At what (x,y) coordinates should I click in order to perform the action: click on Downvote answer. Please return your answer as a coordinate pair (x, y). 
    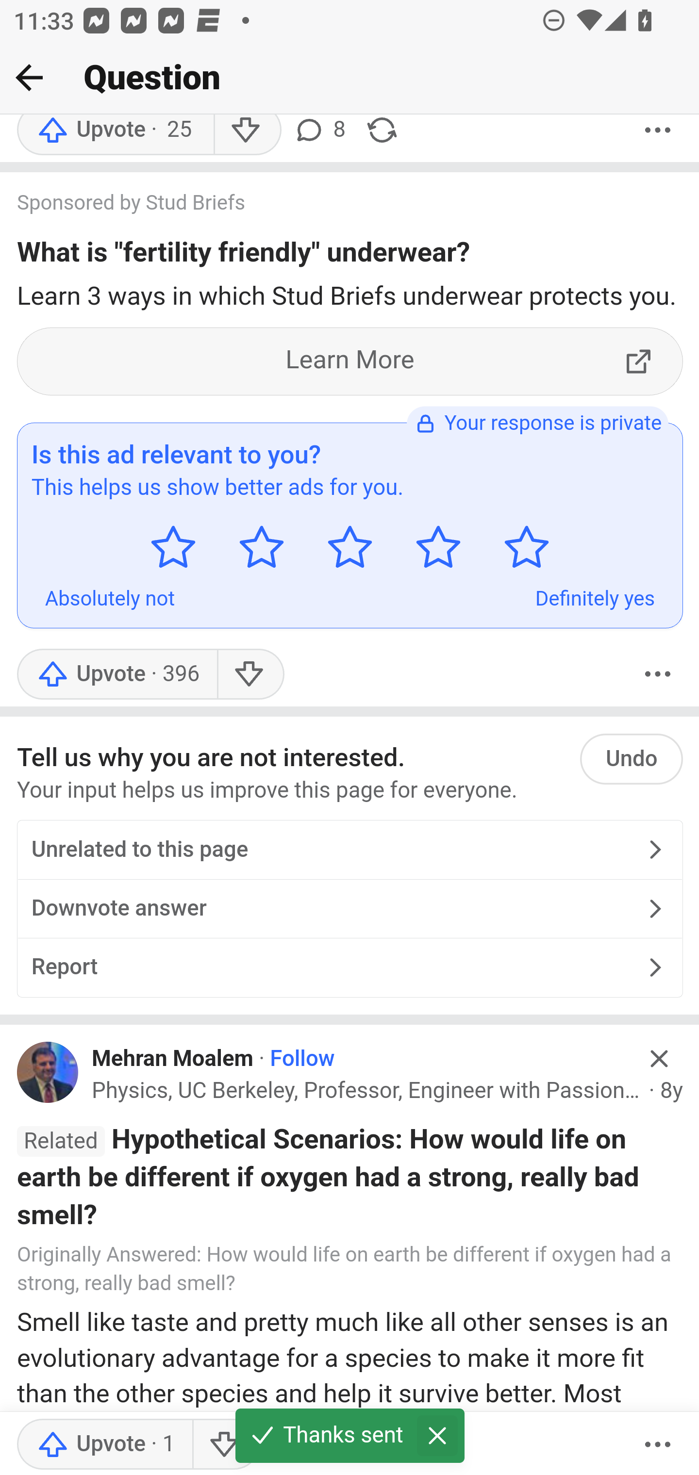
    Looking at the image, I should click on (349, 909).